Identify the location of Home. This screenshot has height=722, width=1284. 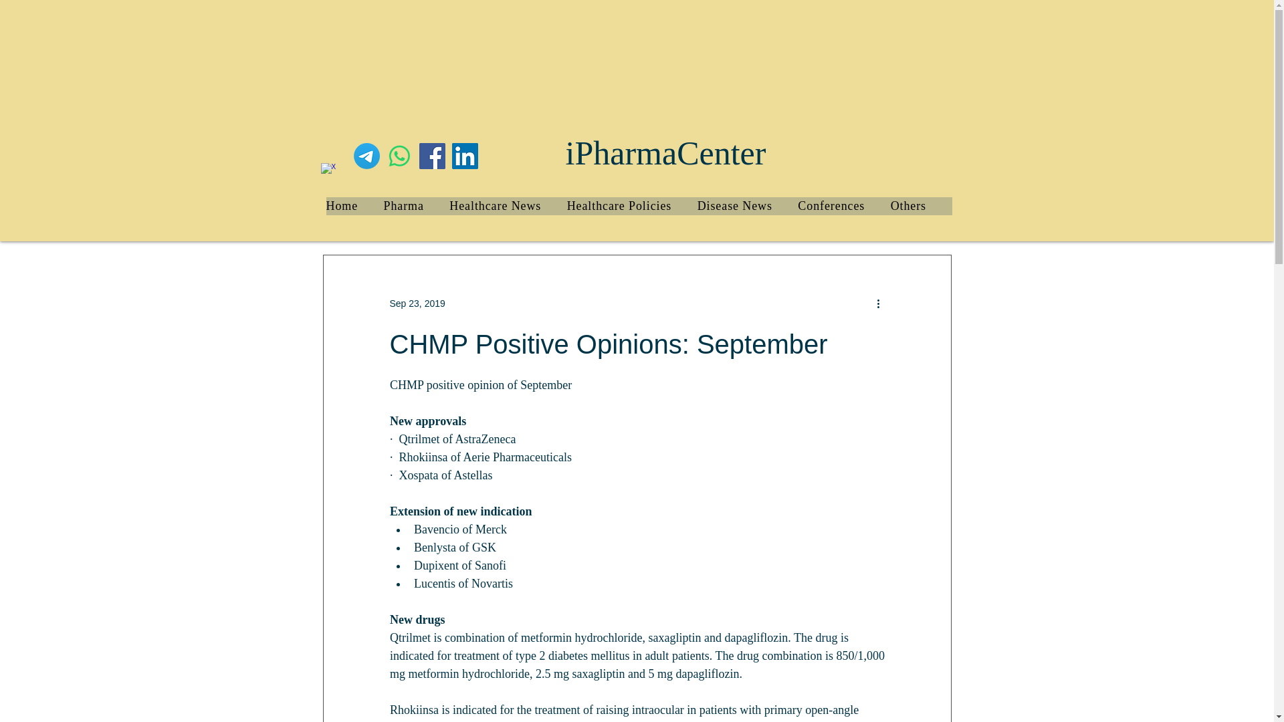
(354, 206).